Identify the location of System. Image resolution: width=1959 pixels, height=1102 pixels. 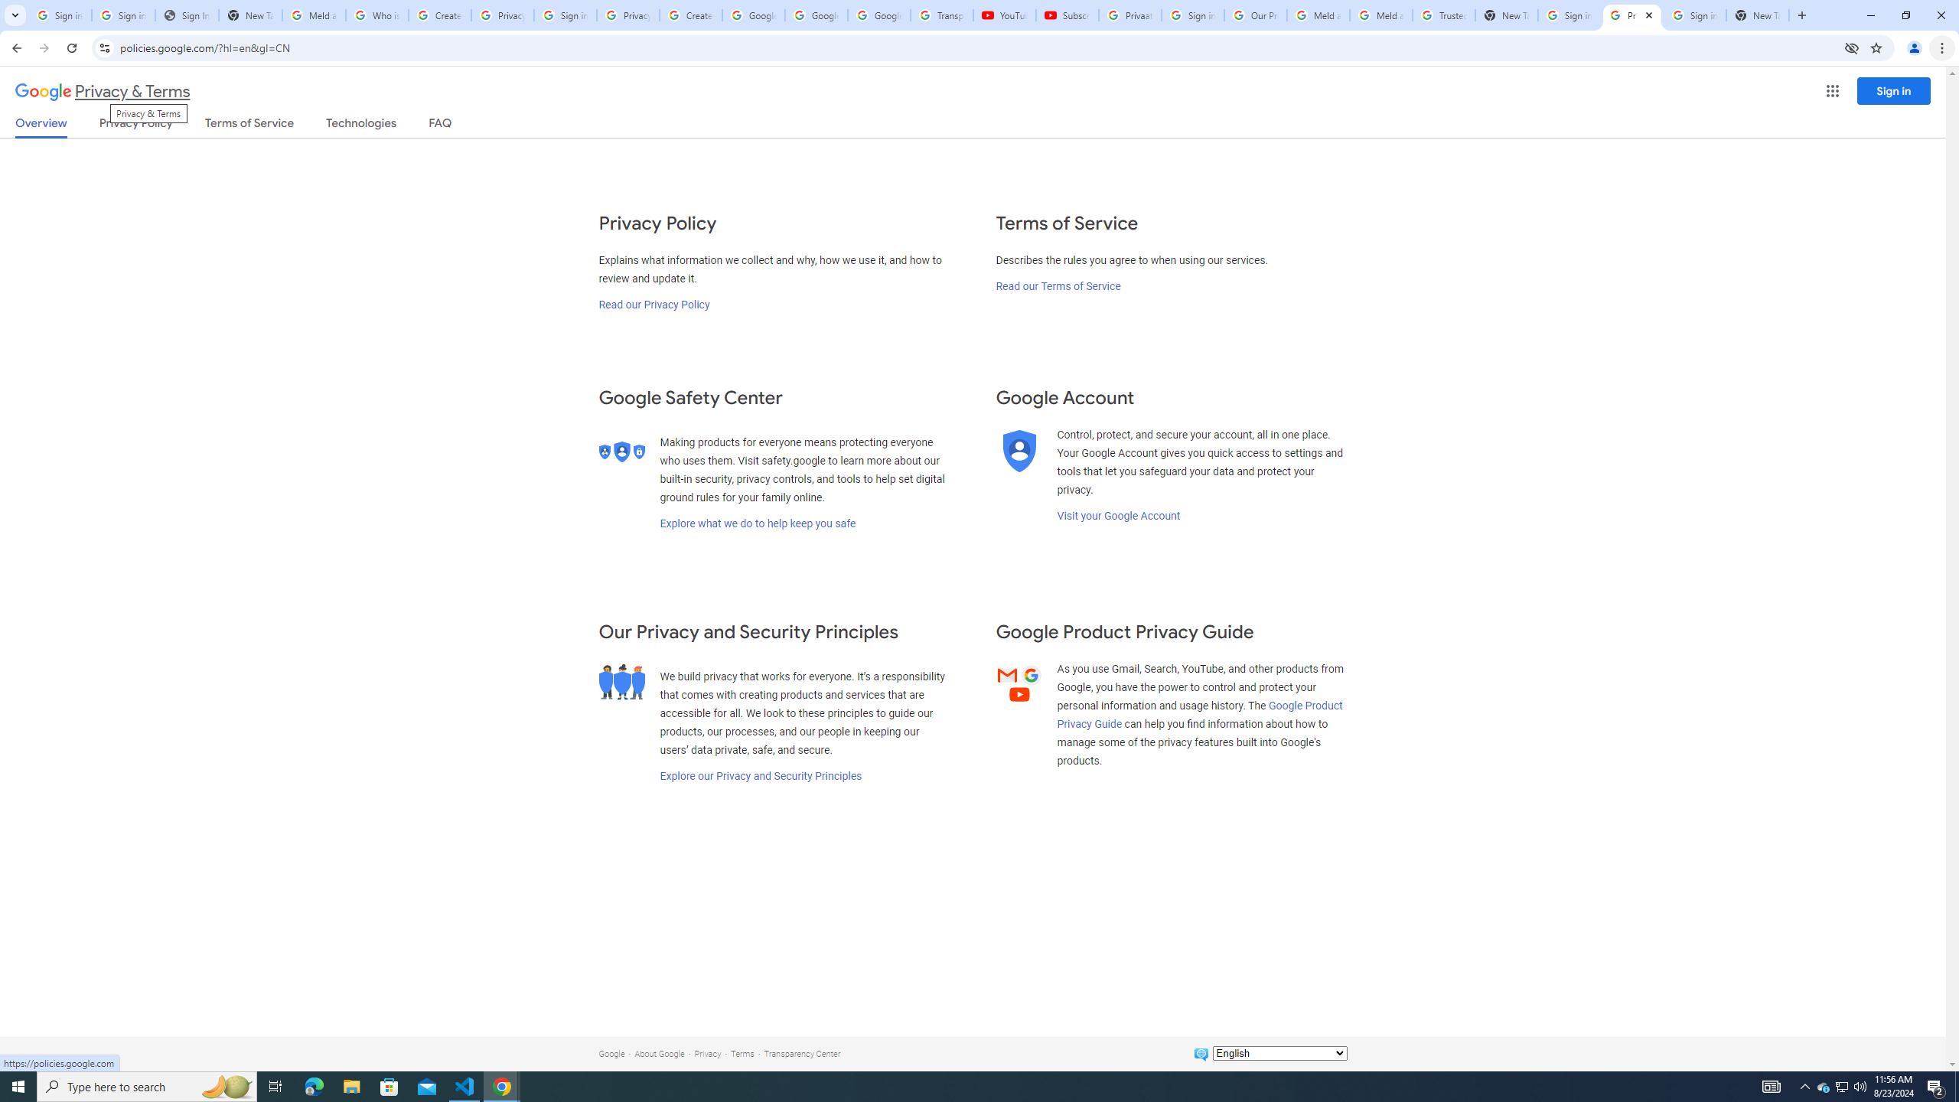
(9, 8).